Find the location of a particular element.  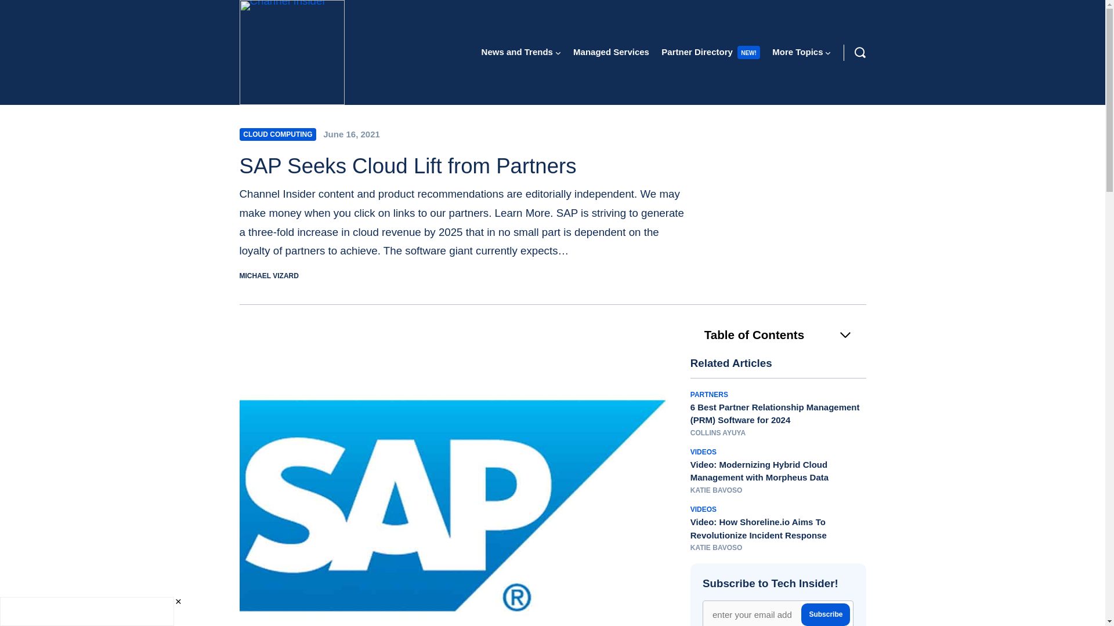

More Topics is located at coordinates (797, 52).